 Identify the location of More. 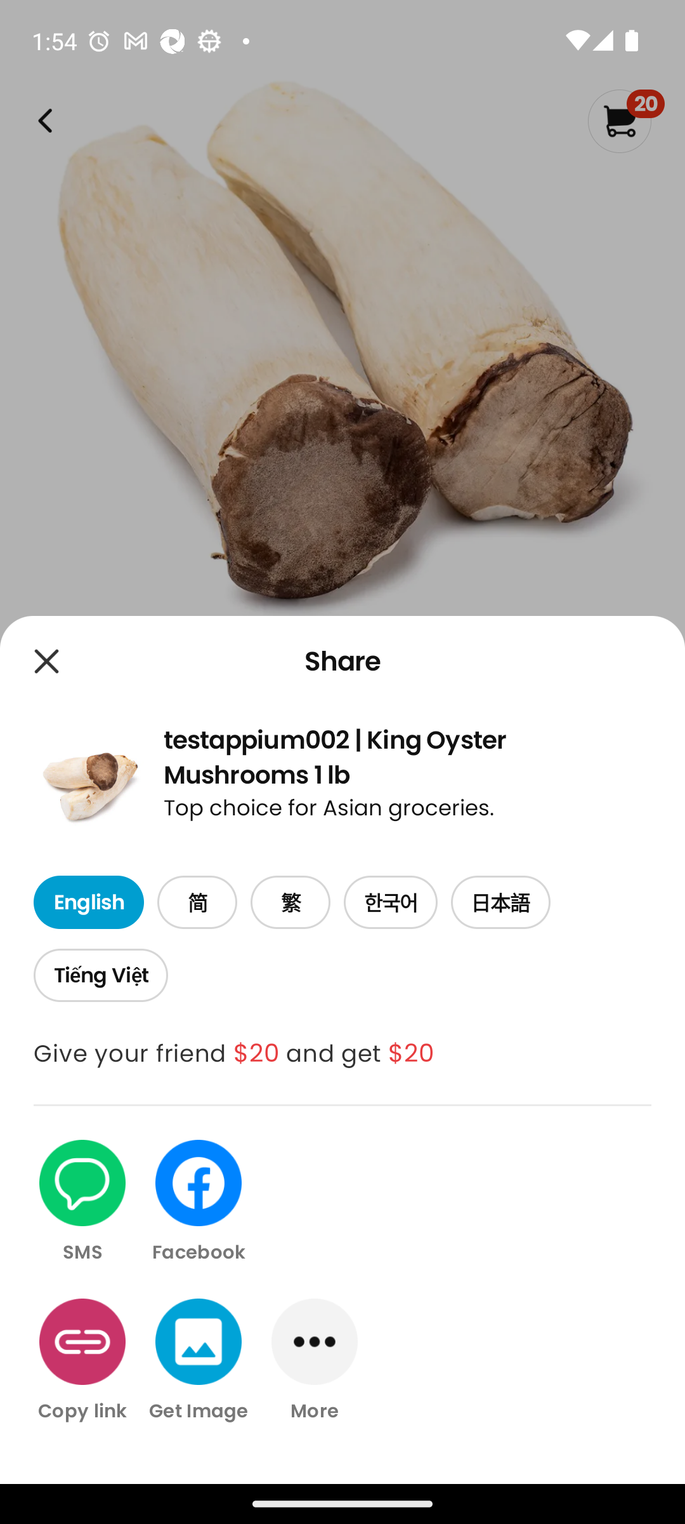
(315, 1360).